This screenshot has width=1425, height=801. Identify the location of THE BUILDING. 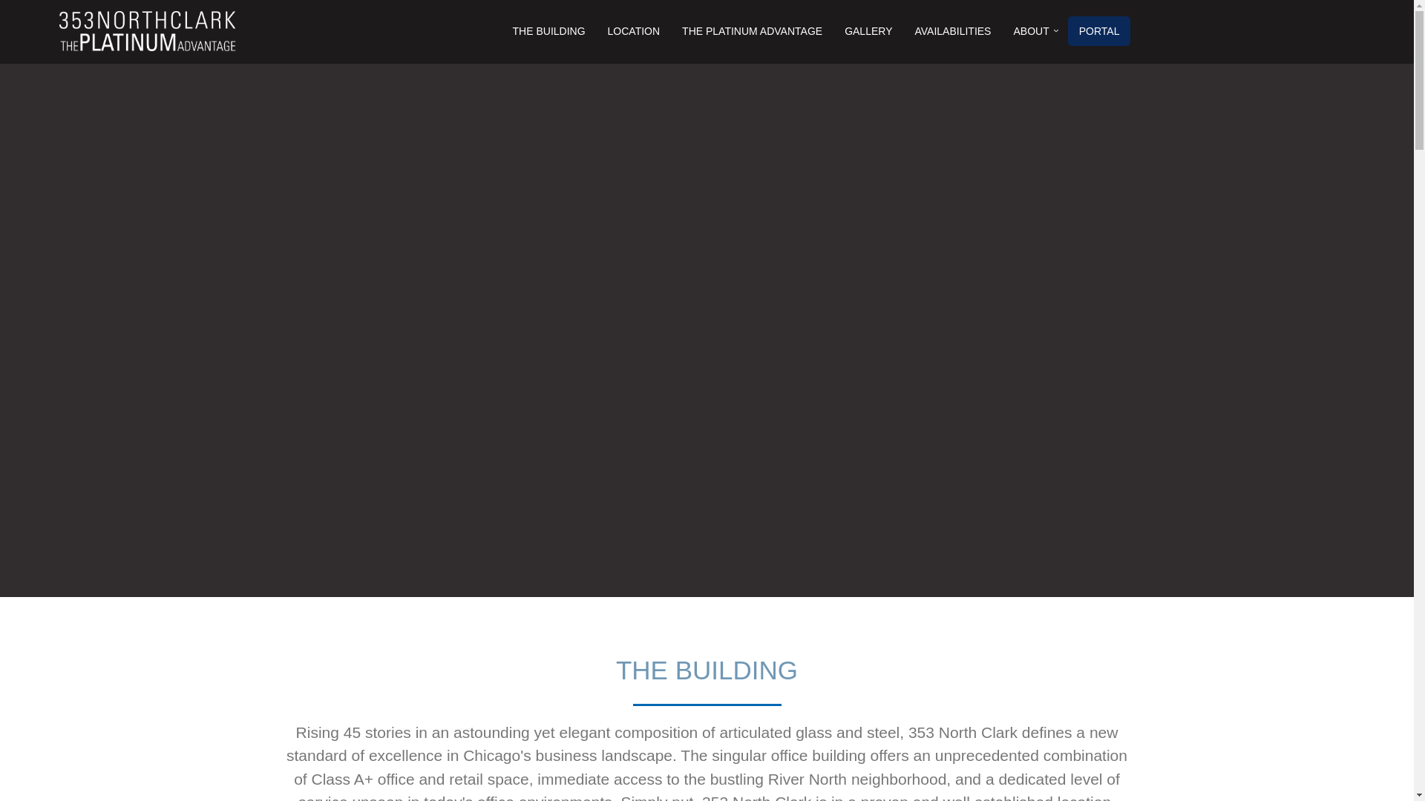
(549, 31).